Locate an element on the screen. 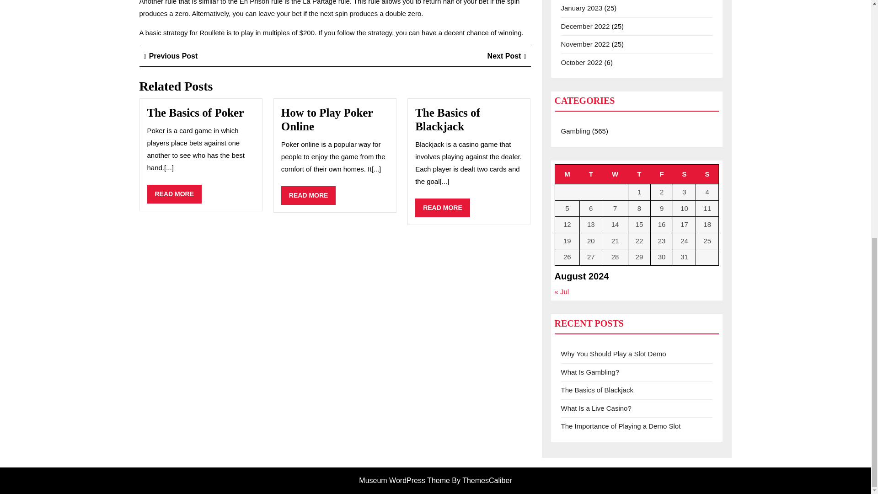  The Basics of Poker is located at coordinates (308, 196).